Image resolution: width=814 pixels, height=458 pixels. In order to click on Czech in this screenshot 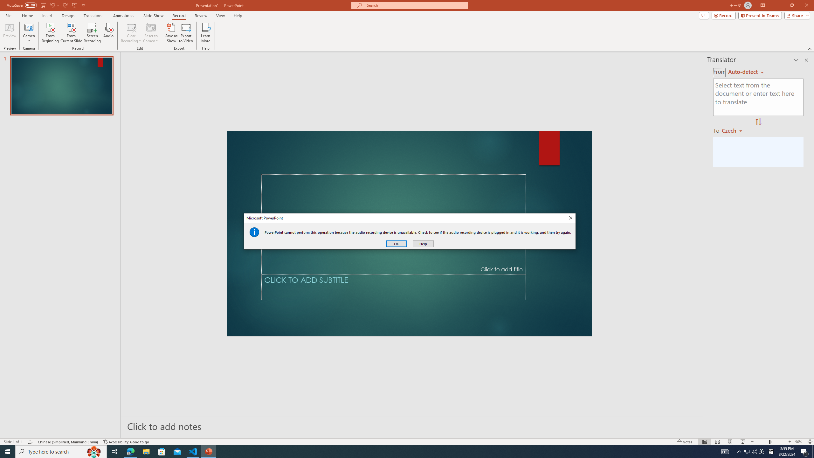, I will do `click(735, 130)`.